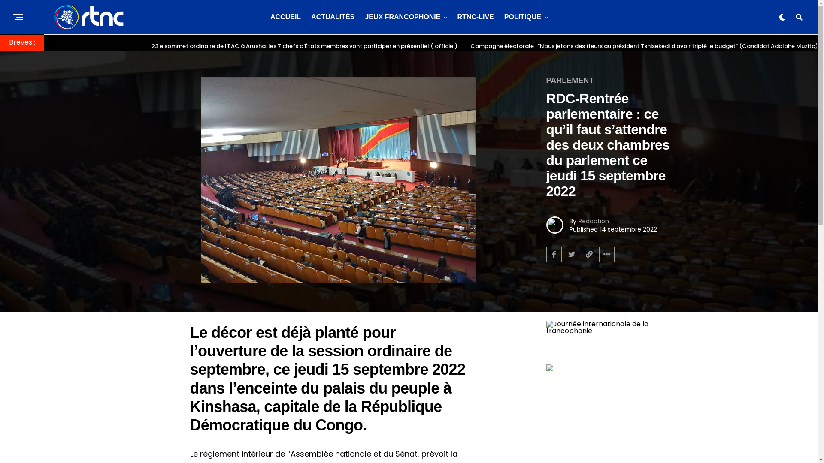 This screenshot has width=824, height=463. What do you see at coordinates (476, 17) in the screenshot?
I see `RTNC-LIVE` at bounding box center [476, 17].